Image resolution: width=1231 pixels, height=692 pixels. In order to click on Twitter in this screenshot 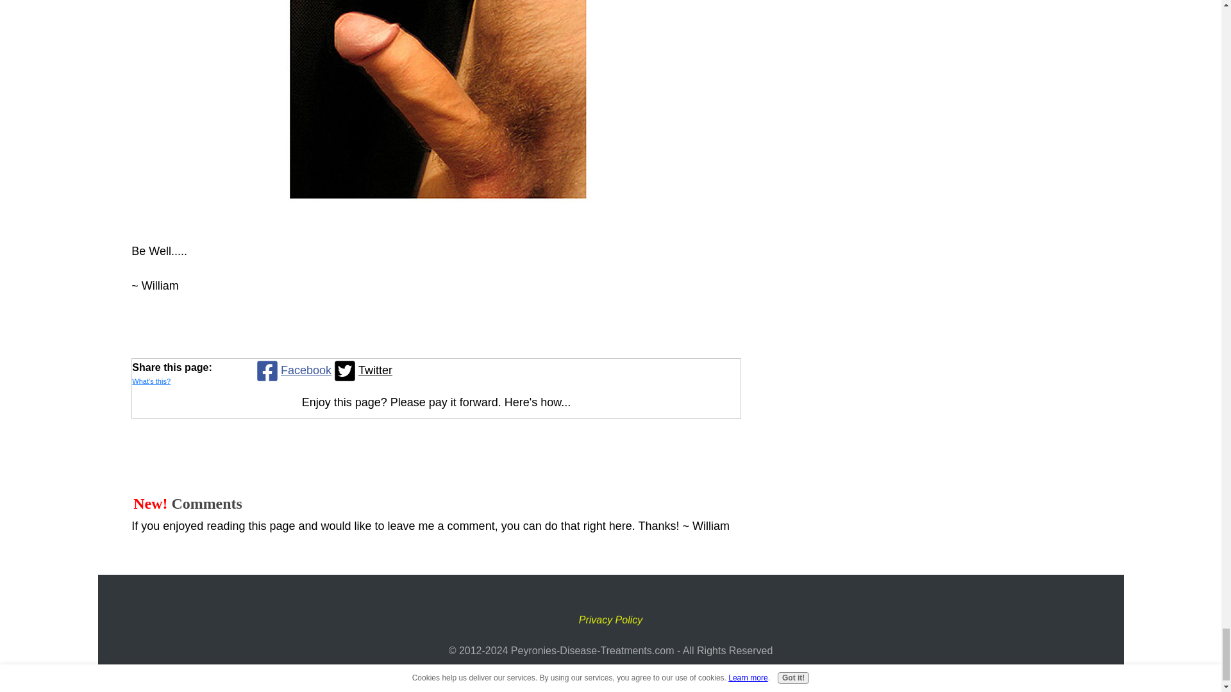, I will do `click(362, 370)`.